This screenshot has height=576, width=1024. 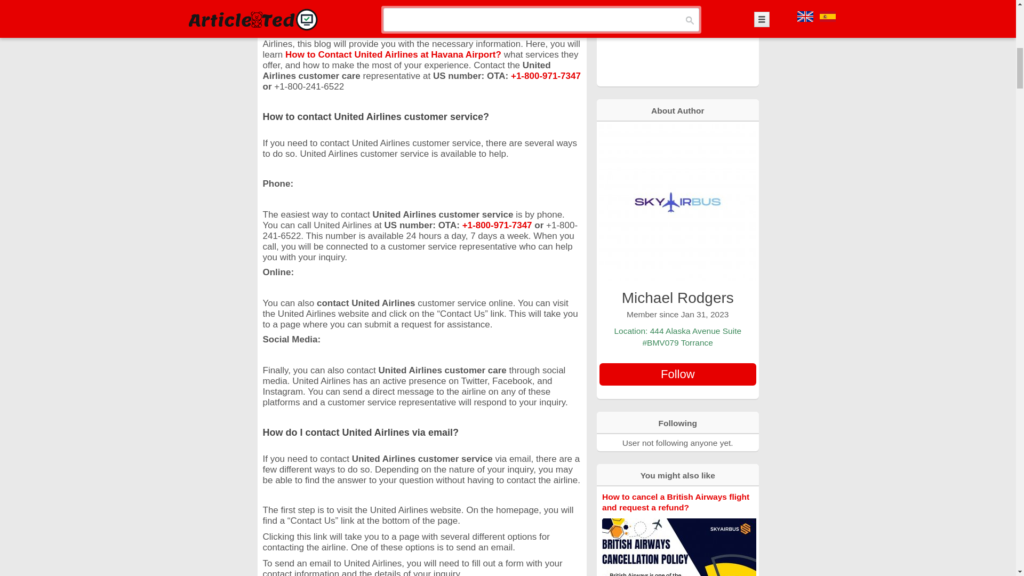 What do you see at coordinates (395, 54) in the screenshot?
I see `How to Contact United Airlines at Havana Airport?` at bounding box center [395, 54].